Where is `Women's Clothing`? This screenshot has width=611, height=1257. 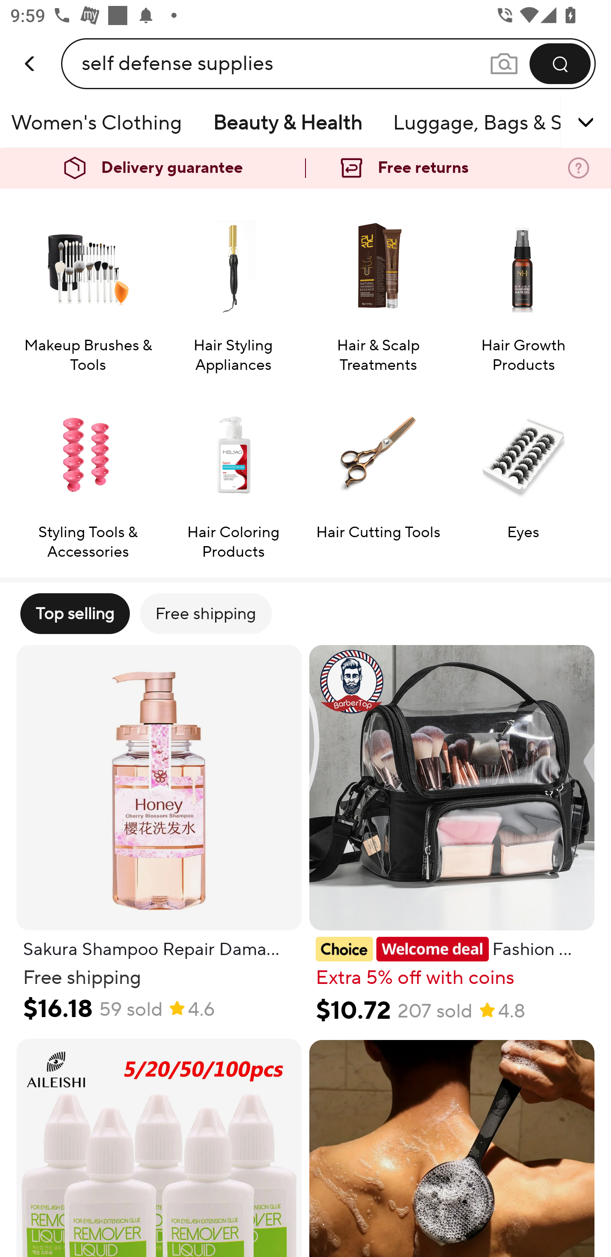 Women's Clothing is located at coordinates (101, 122).